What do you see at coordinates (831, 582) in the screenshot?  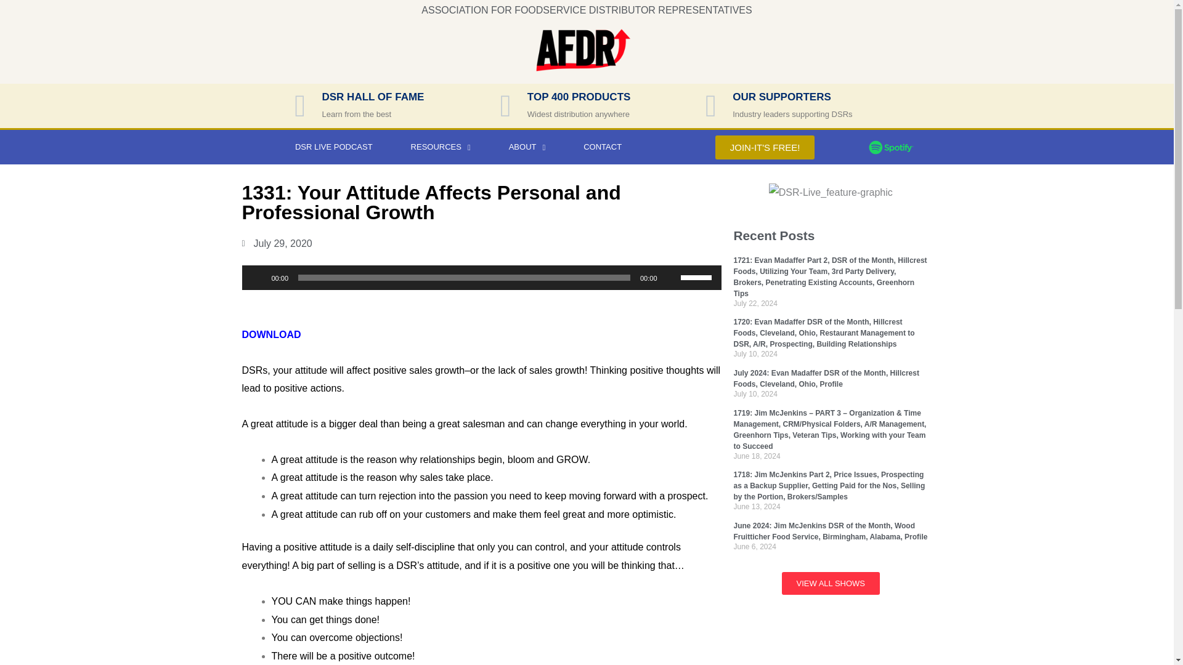 I see `VIEW ALL SHOWS` at bounding box center [831, 582].